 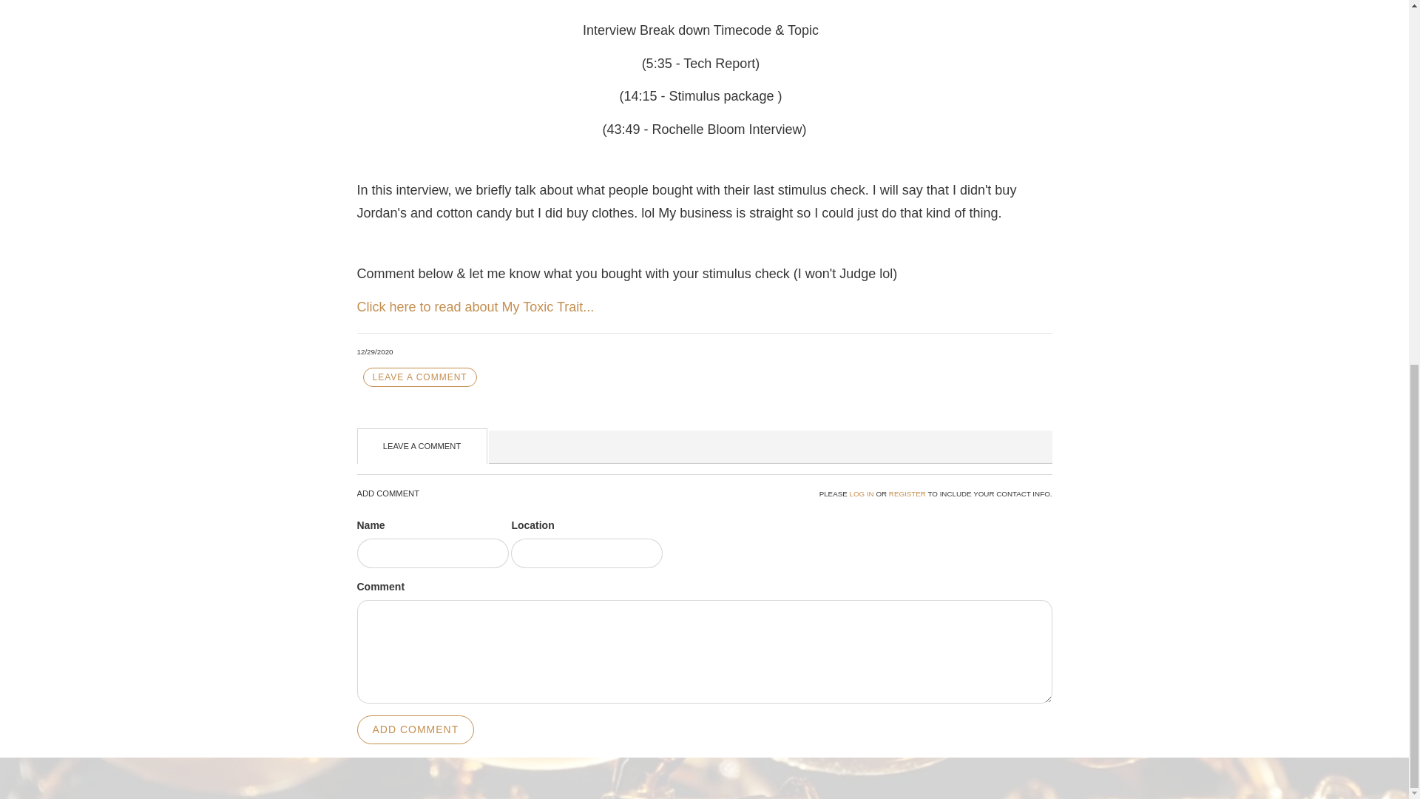 I want to click on Click here to read about My Toxic Trait..., so click(x=475, y=308).